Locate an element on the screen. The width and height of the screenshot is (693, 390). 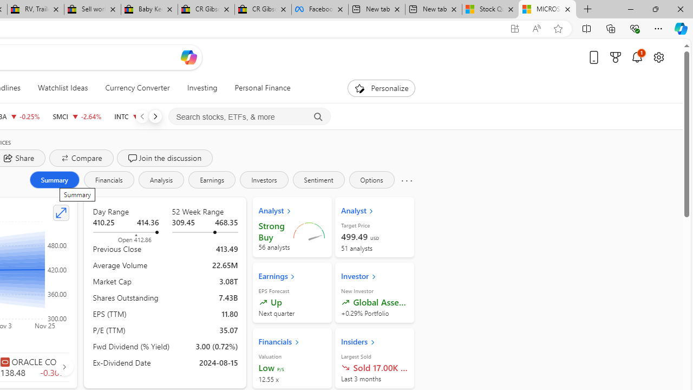
Restore is located at coordinates (655, 9).